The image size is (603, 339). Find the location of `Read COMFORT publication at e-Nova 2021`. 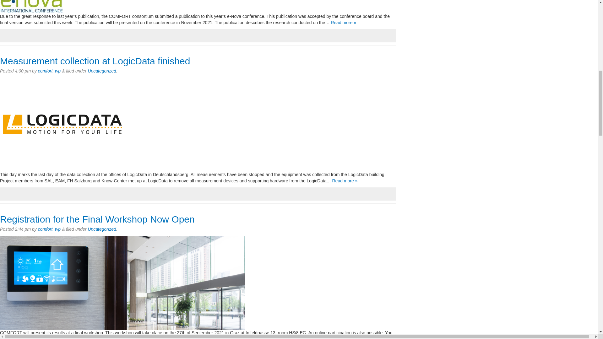

Read COMFORT publication at e-Nova 2021 is located at coordinates (343, 22).